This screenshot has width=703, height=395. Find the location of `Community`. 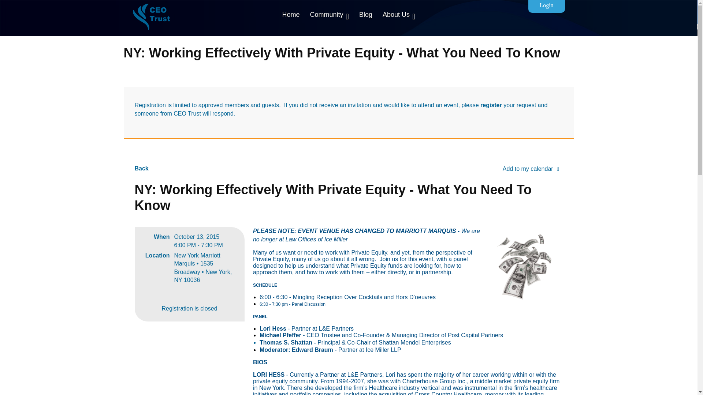

Community is located at coordinates (330, 15).